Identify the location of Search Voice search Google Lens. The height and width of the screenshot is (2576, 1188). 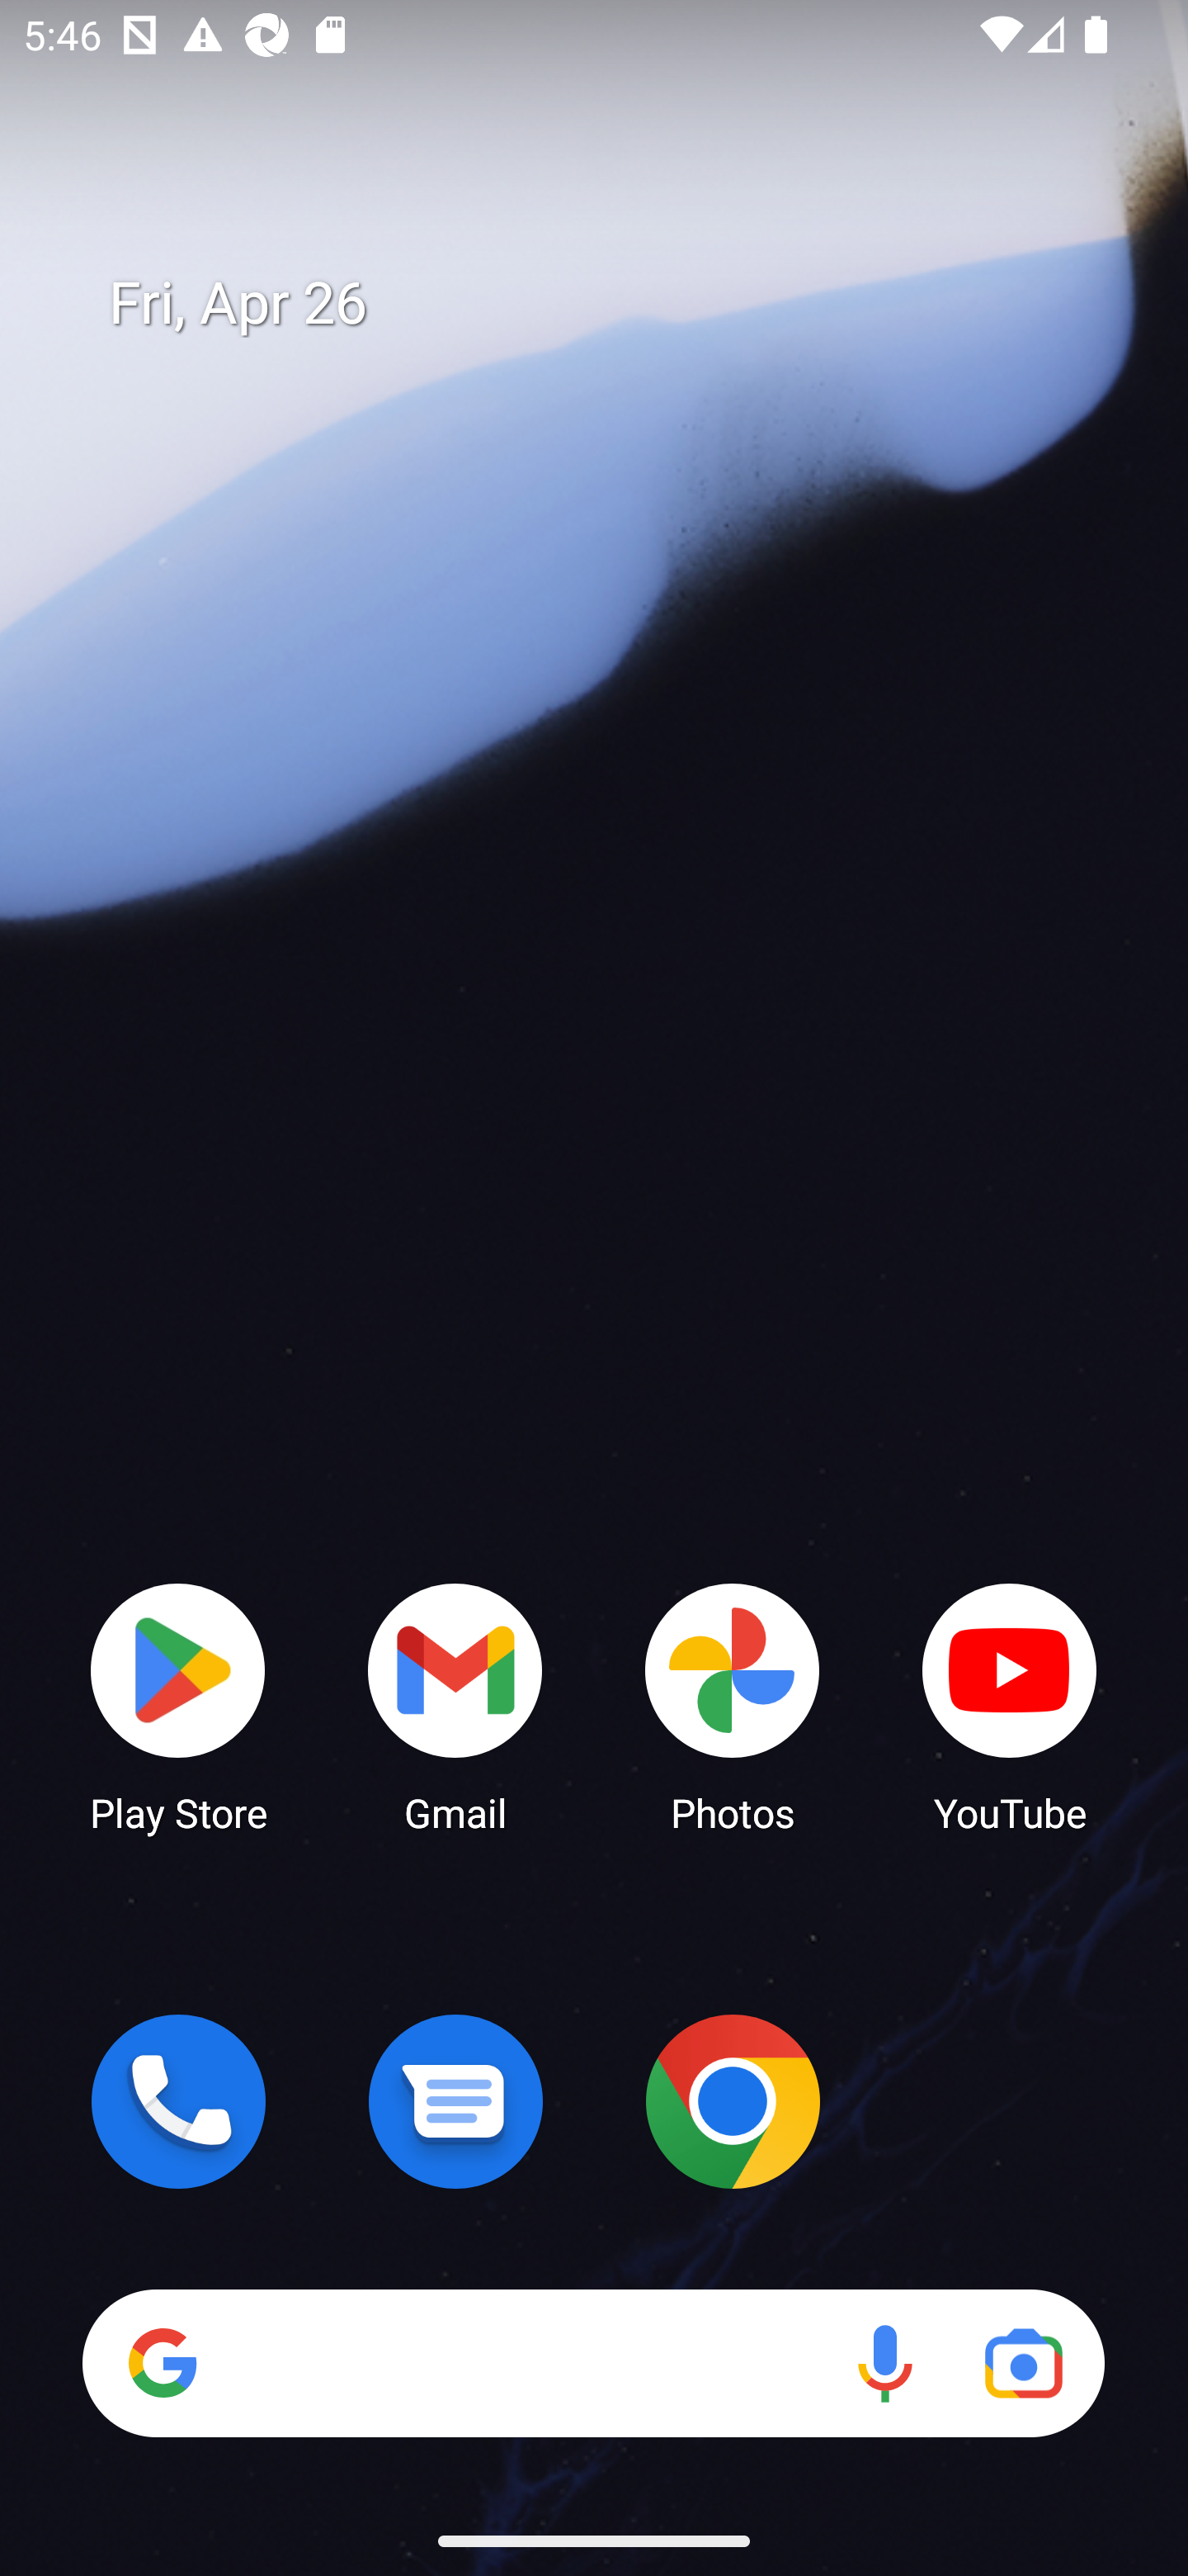
(593, 2363).